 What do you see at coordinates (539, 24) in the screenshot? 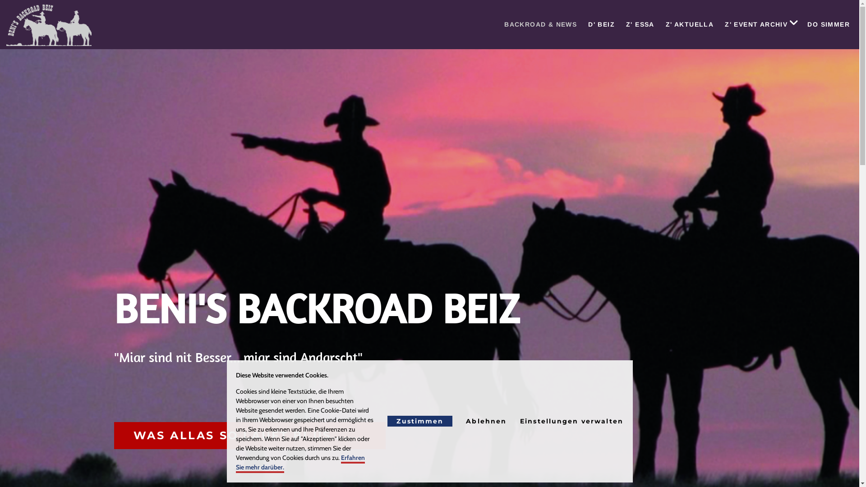
I see `BACKROAD & NEWS` at bounding box center [539, 24].